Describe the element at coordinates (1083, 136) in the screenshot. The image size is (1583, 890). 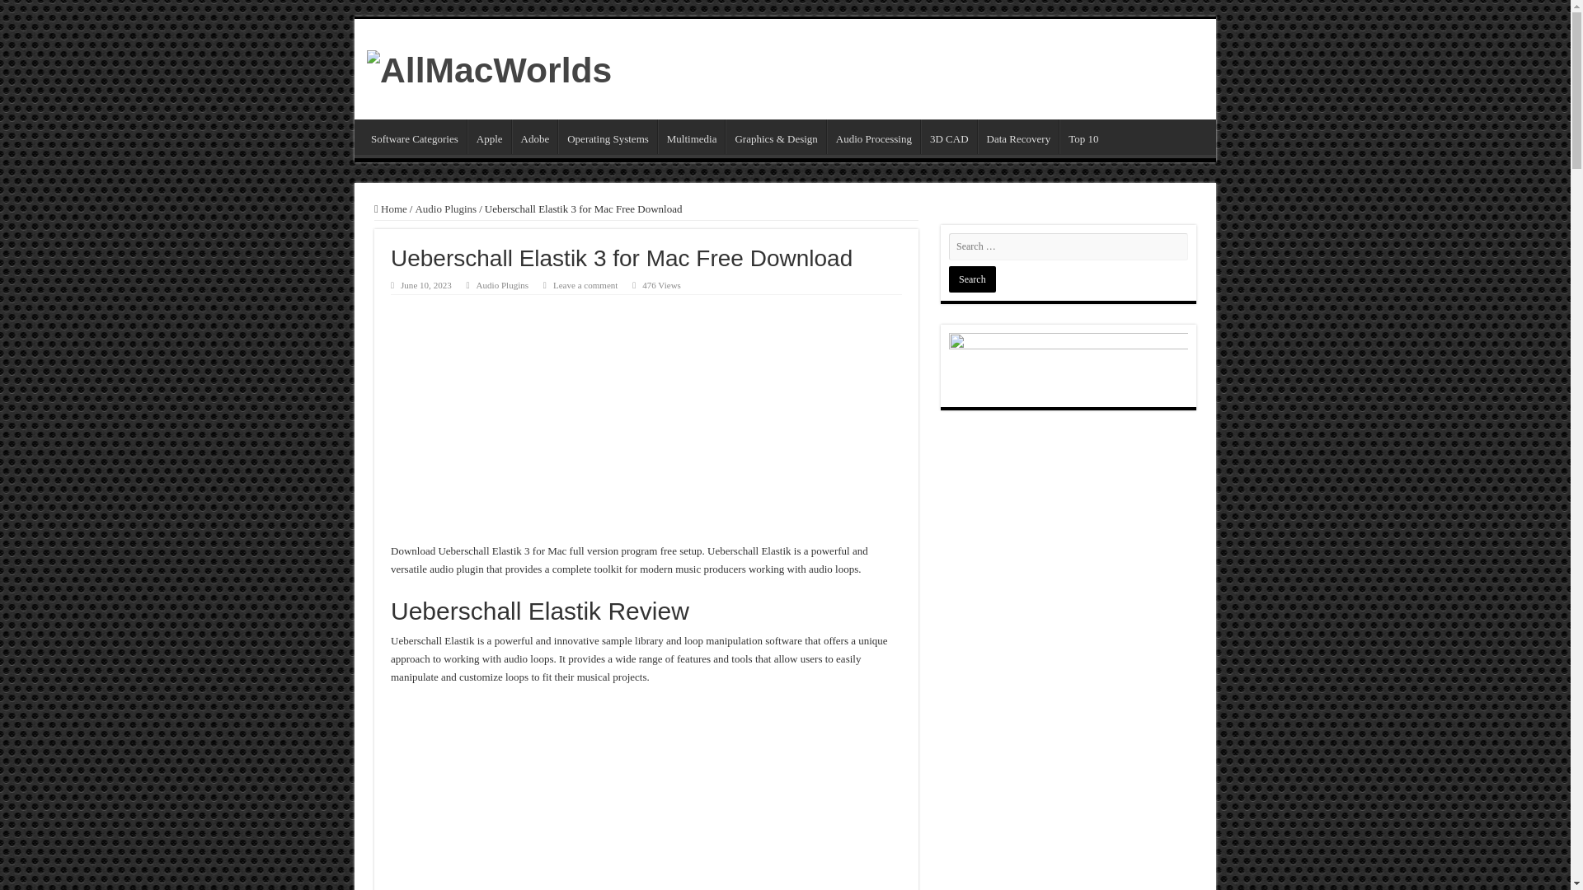
I see `Top 10` at that location.